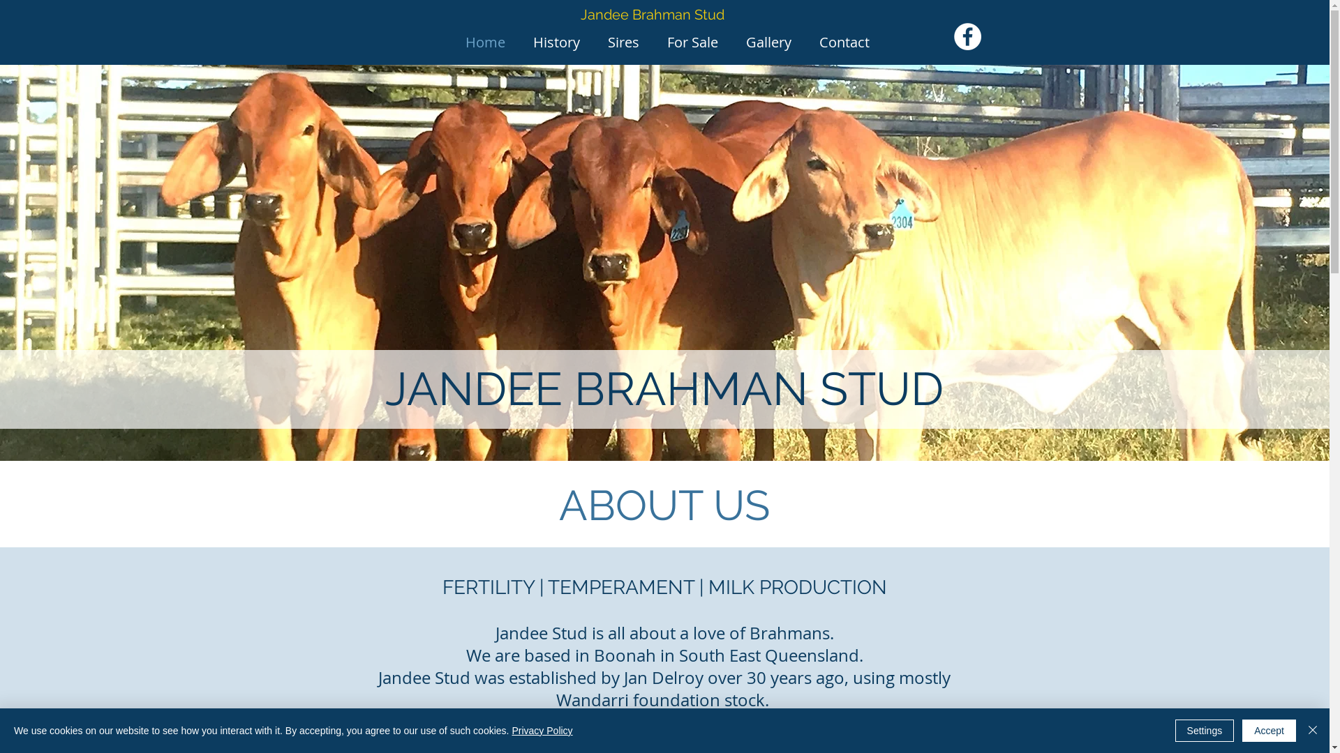  I want to click on Sires, so click(623, 40).